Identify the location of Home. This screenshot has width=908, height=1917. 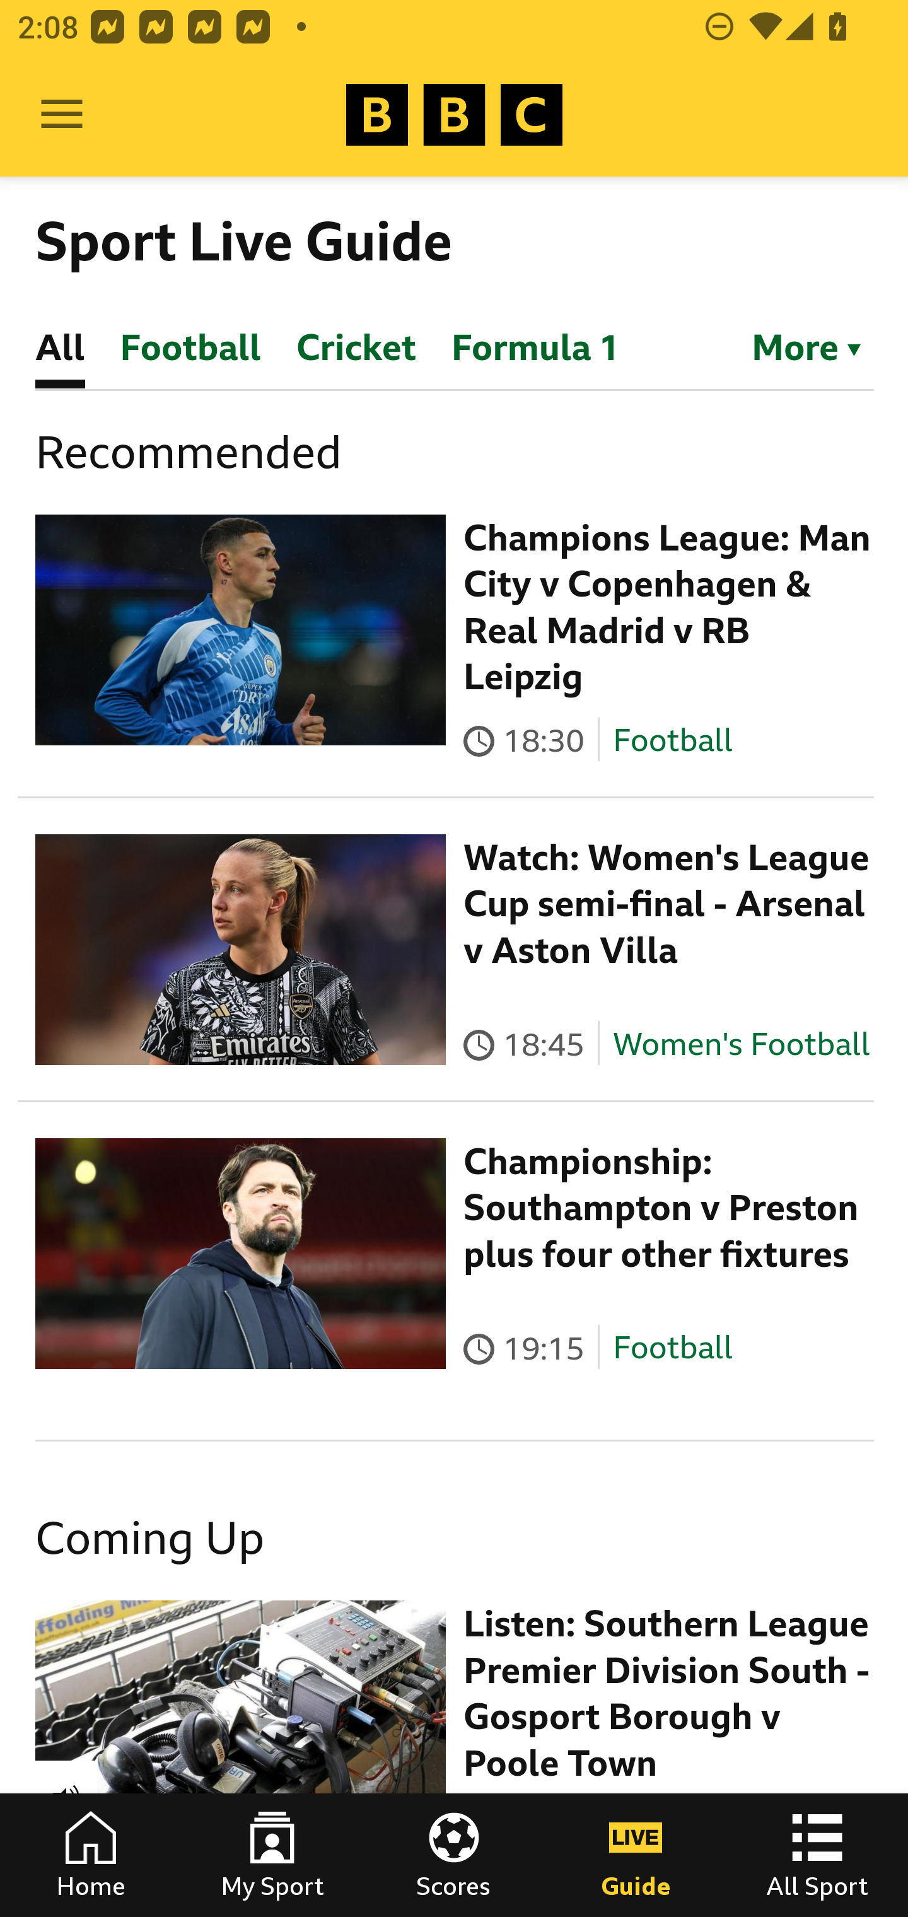
(91, 1855).